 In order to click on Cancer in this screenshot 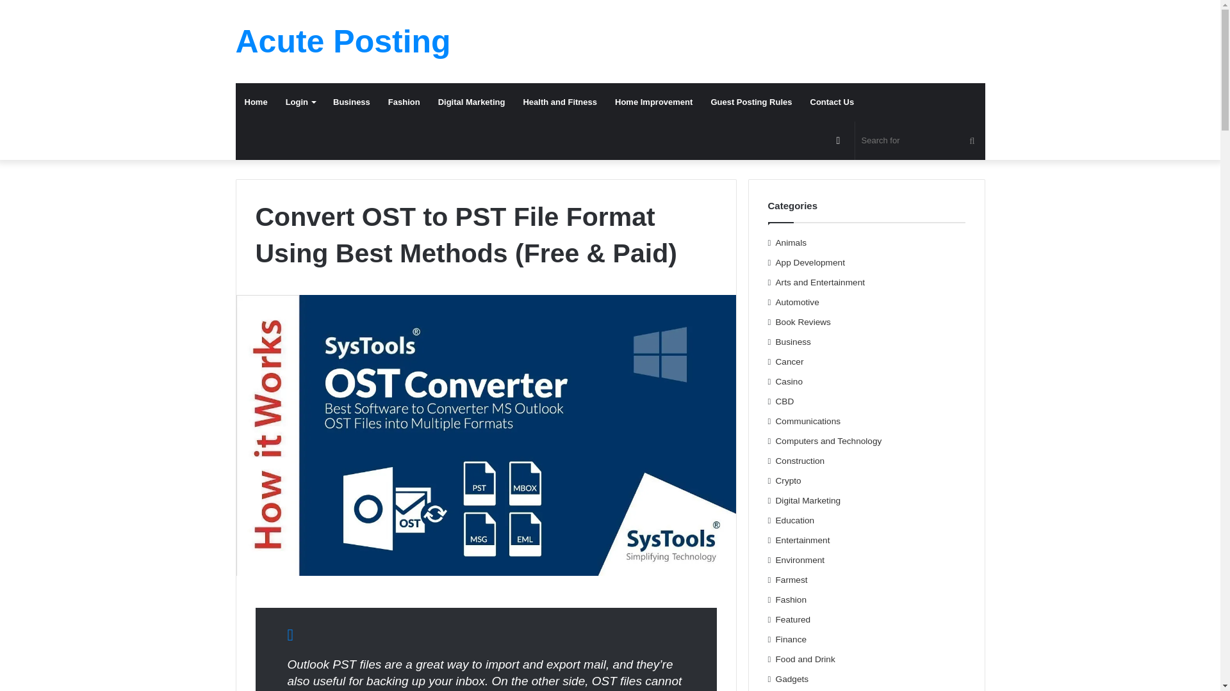, I will do `click(790, 361)`.